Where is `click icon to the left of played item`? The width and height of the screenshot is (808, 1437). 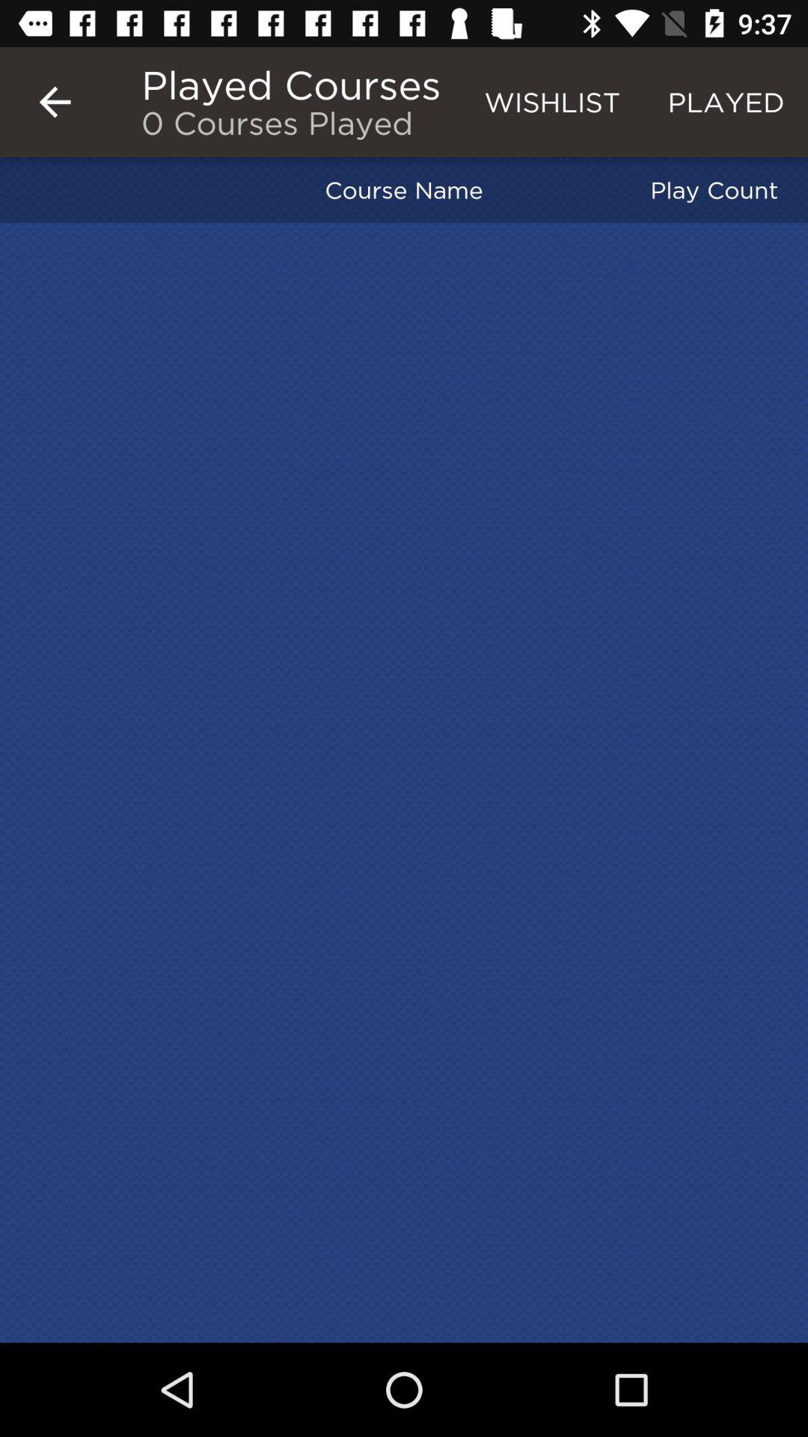 click icon to the left of played item is located at coordinates (552, 102).